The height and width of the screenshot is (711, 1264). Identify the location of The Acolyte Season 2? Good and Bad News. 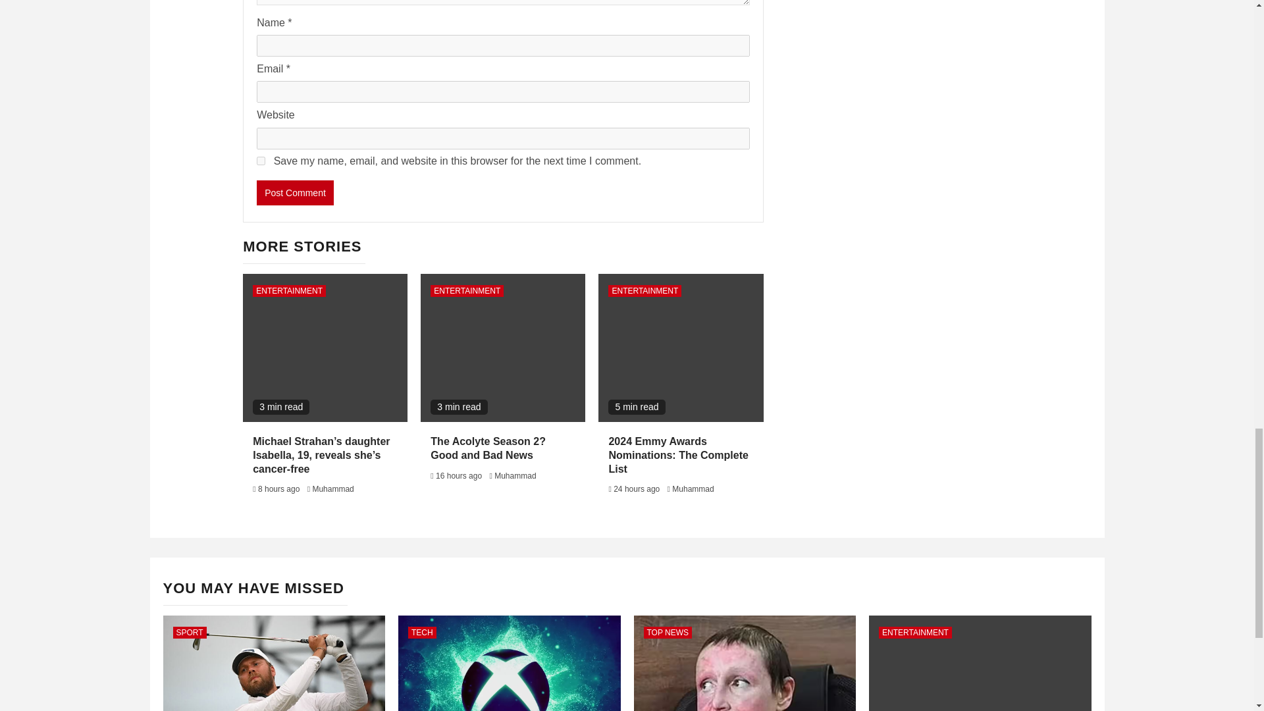
(488, 448).